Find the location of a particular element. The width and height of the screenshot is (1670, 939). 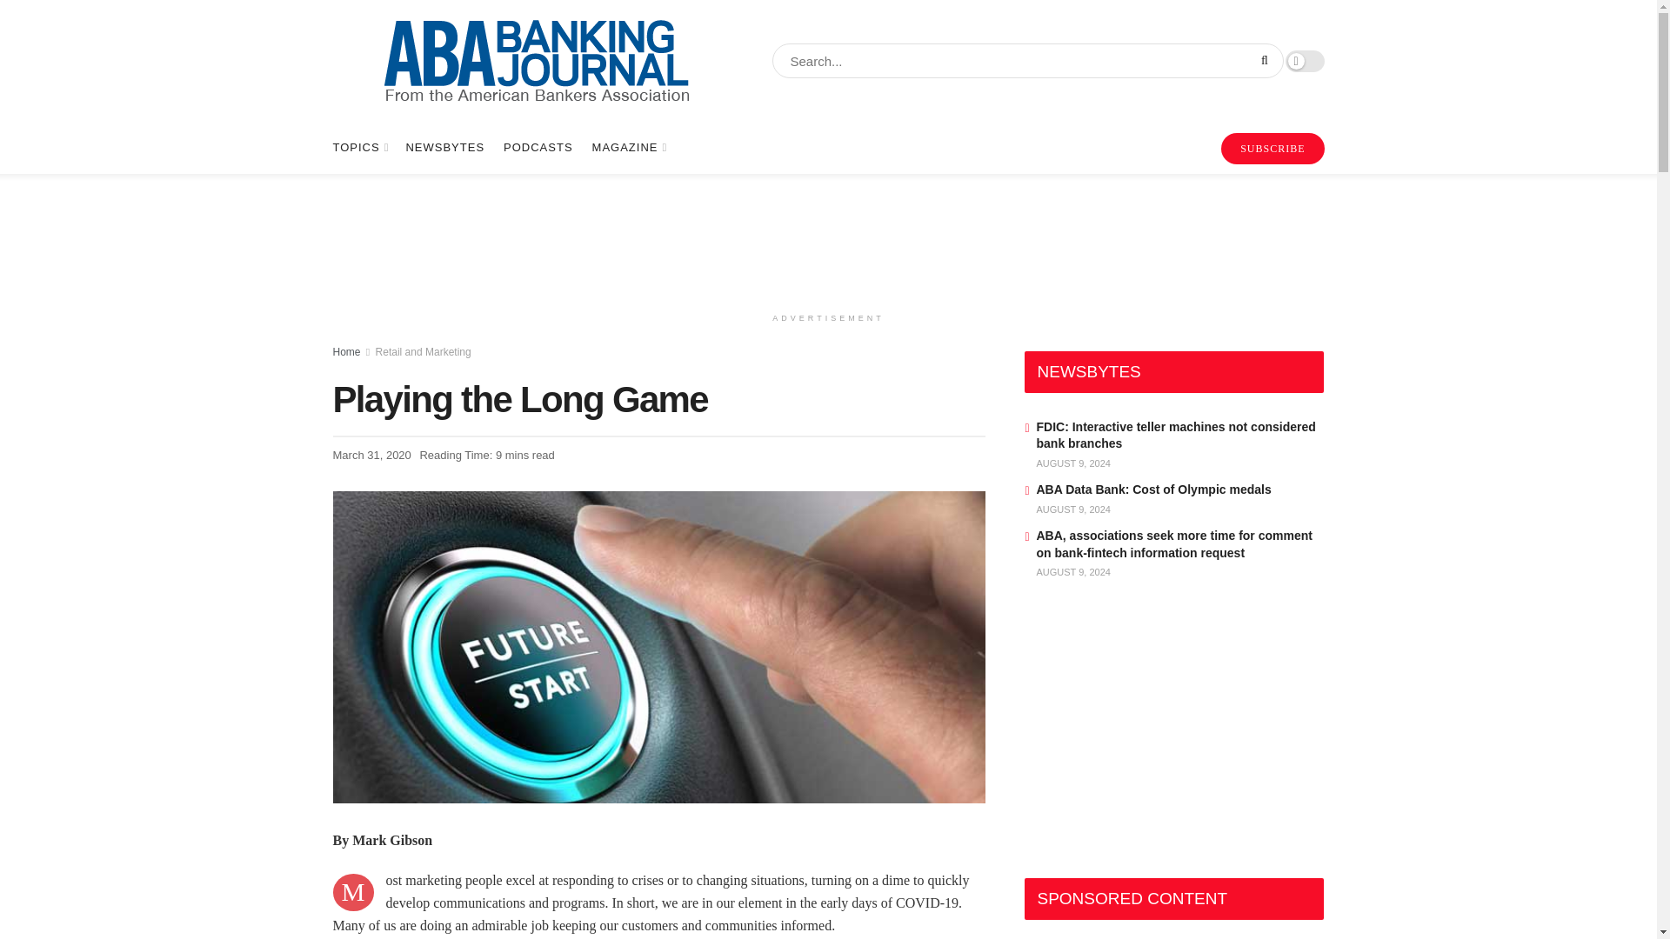

3rd party ad content is located at coordinates (1155, 734).